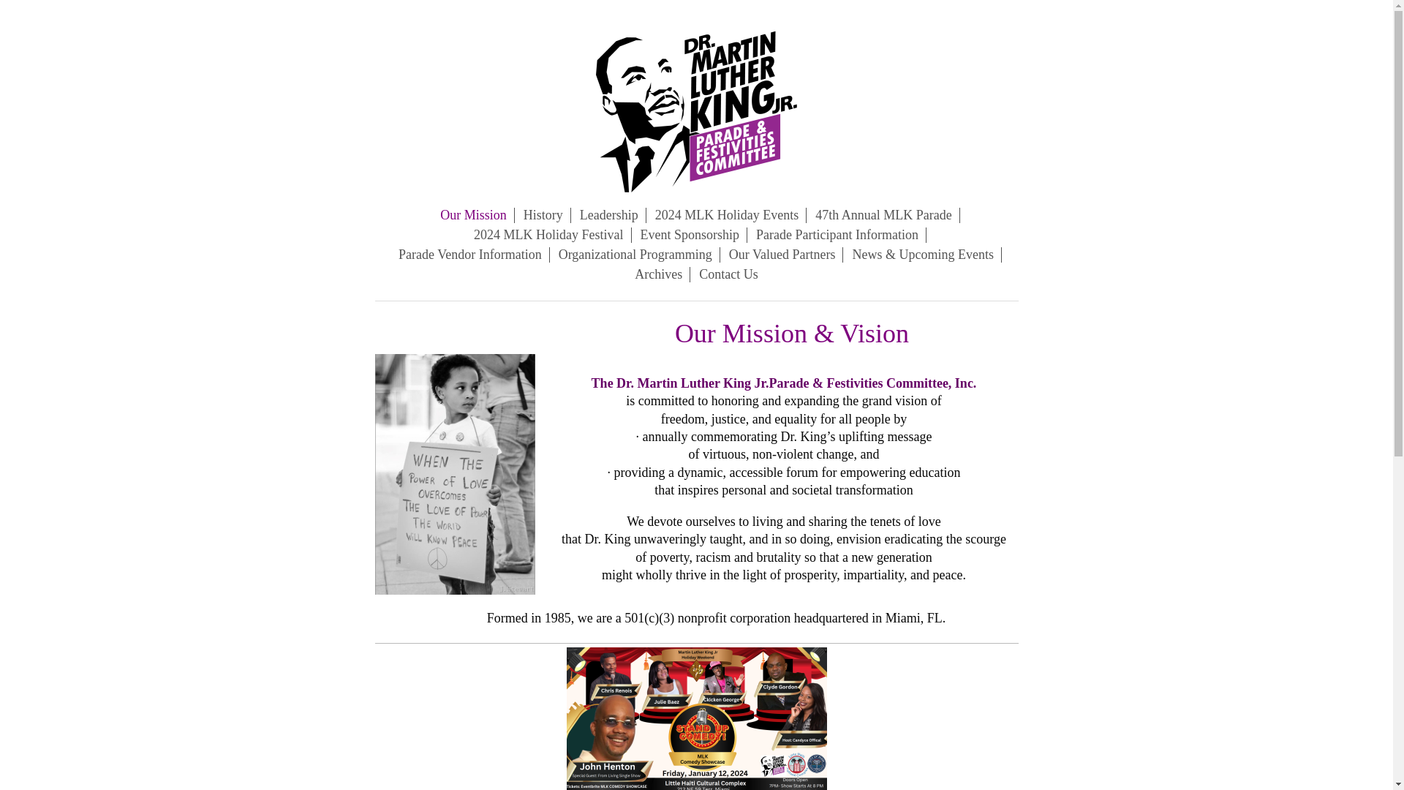  What do you see at coordinates (728, 274) in the screenshot?
I see `Contact Us` at bounding box center [728, 274].